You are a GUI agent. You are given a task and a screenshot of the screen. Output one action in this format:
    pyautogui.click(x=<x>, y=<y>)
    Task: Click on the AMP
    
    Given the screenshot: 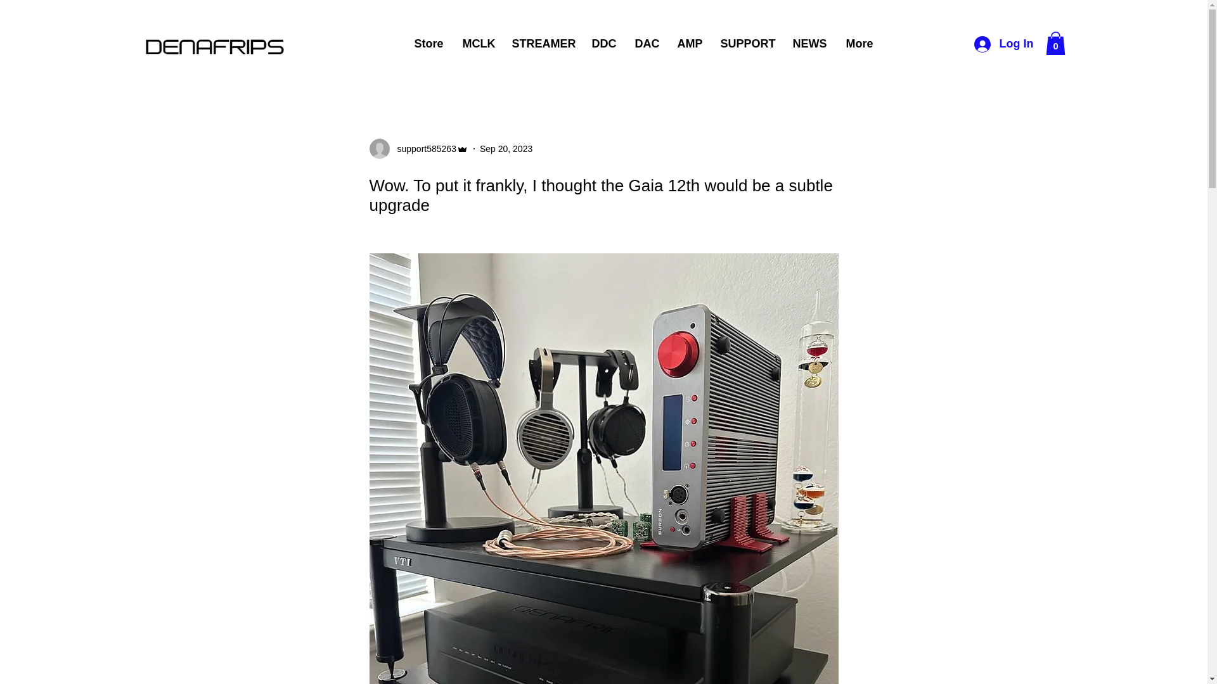 What is the action you would take?
    pyautogui.click(x=690, y=44)
    